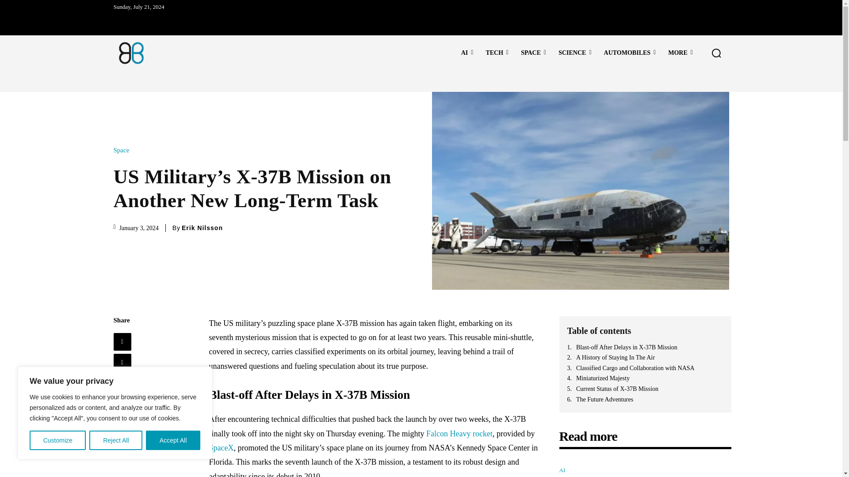  I want to click on Accept All, so click(173, 440).